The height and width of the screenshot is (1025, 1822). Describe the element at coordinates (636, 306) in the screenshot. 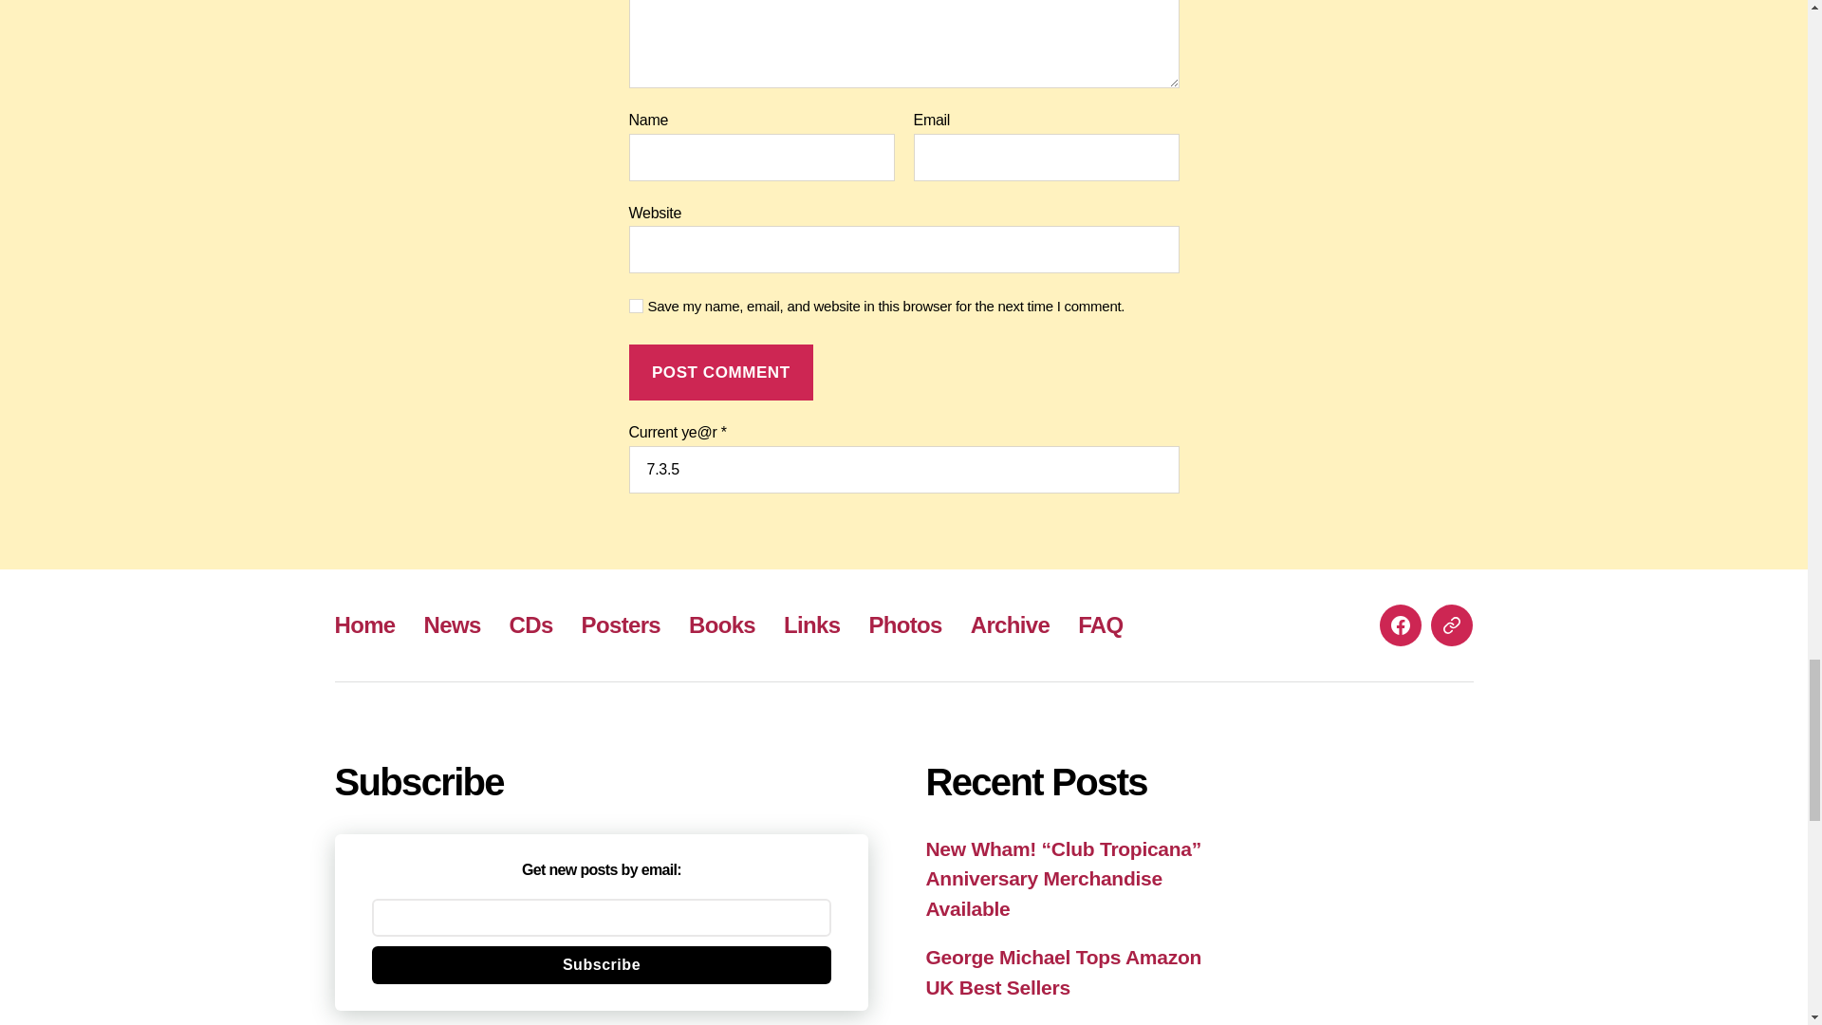

I see `yes` at that location.